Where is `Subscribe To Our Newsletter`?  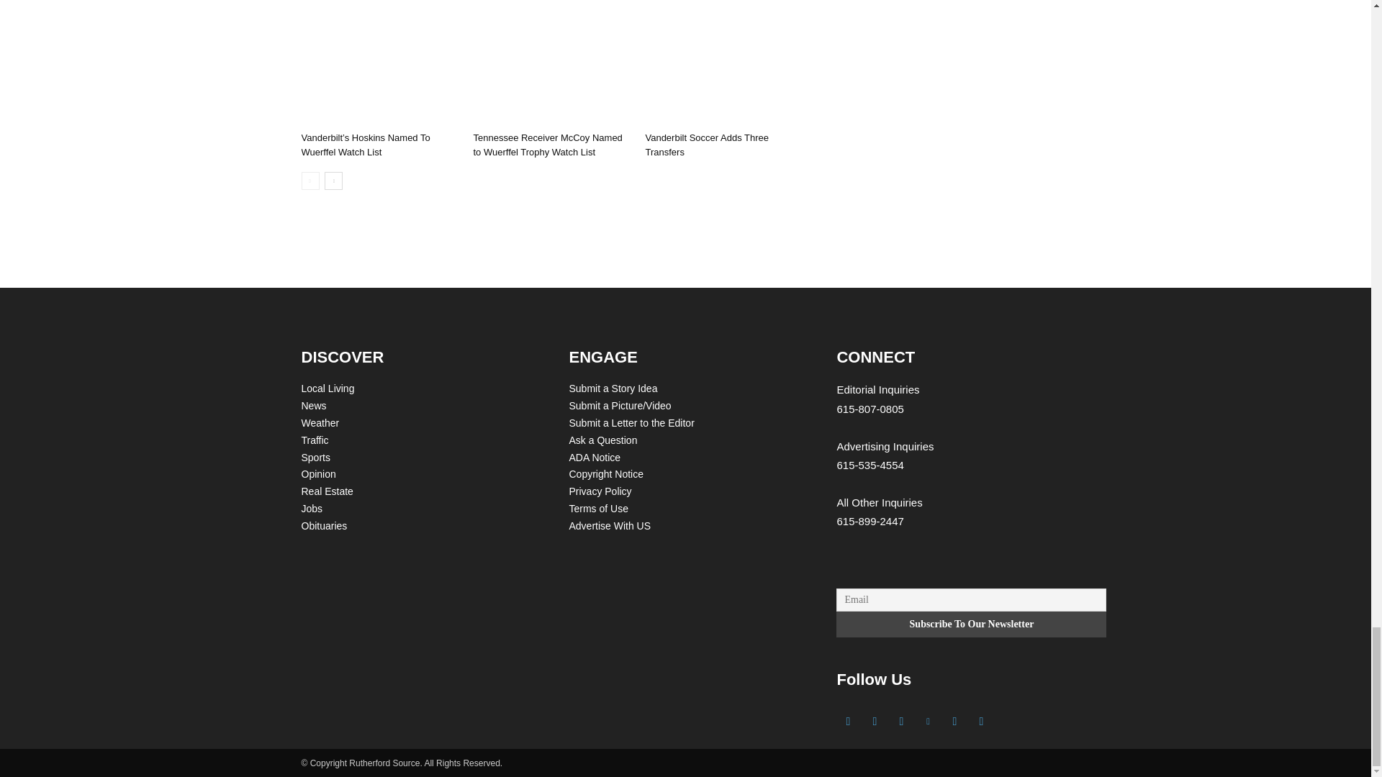
Subscribe To Our Newsletter is located at coordinates (971, 624).